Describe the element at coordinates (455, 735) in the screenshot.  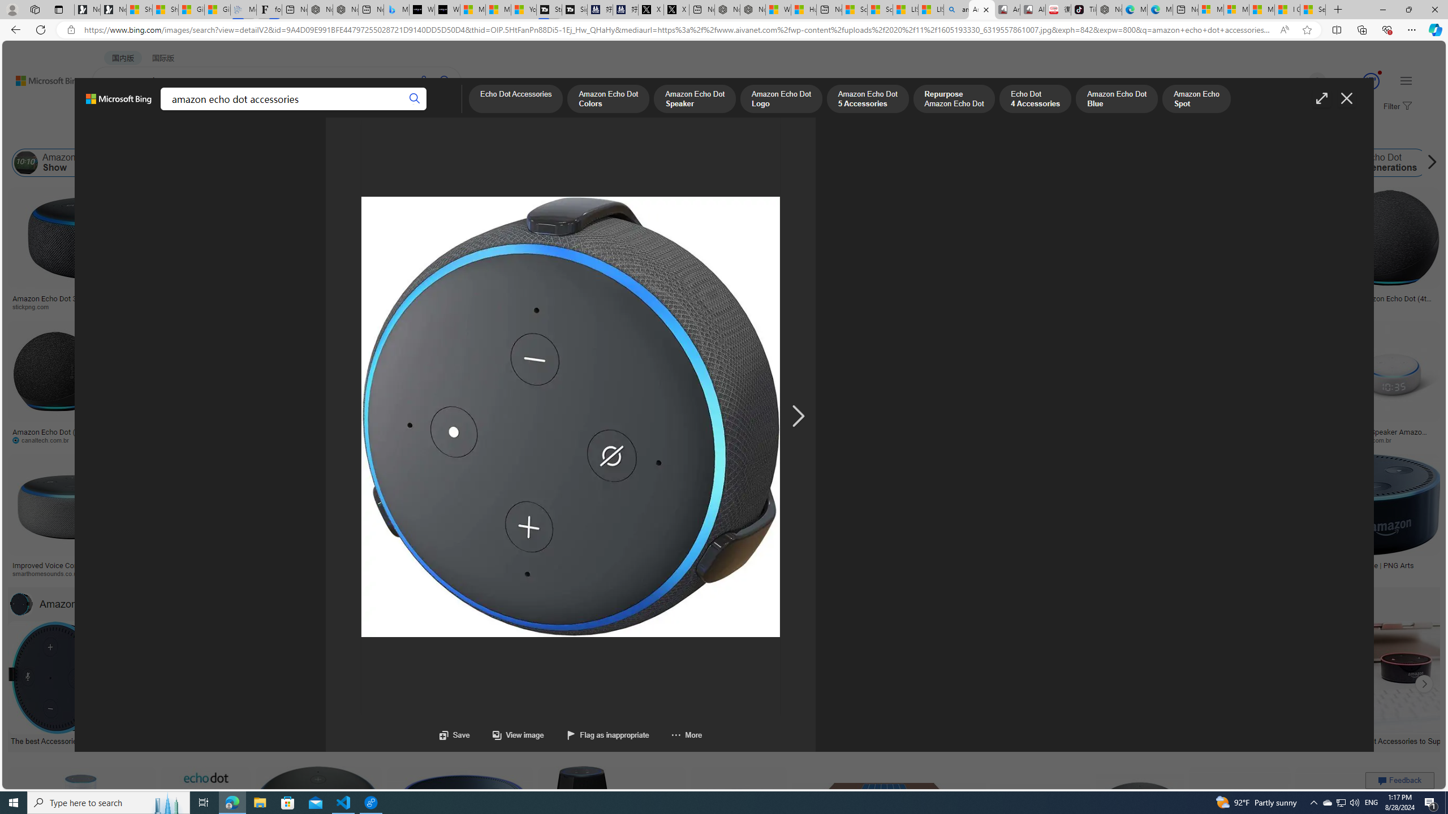
I see `Save` at that location.